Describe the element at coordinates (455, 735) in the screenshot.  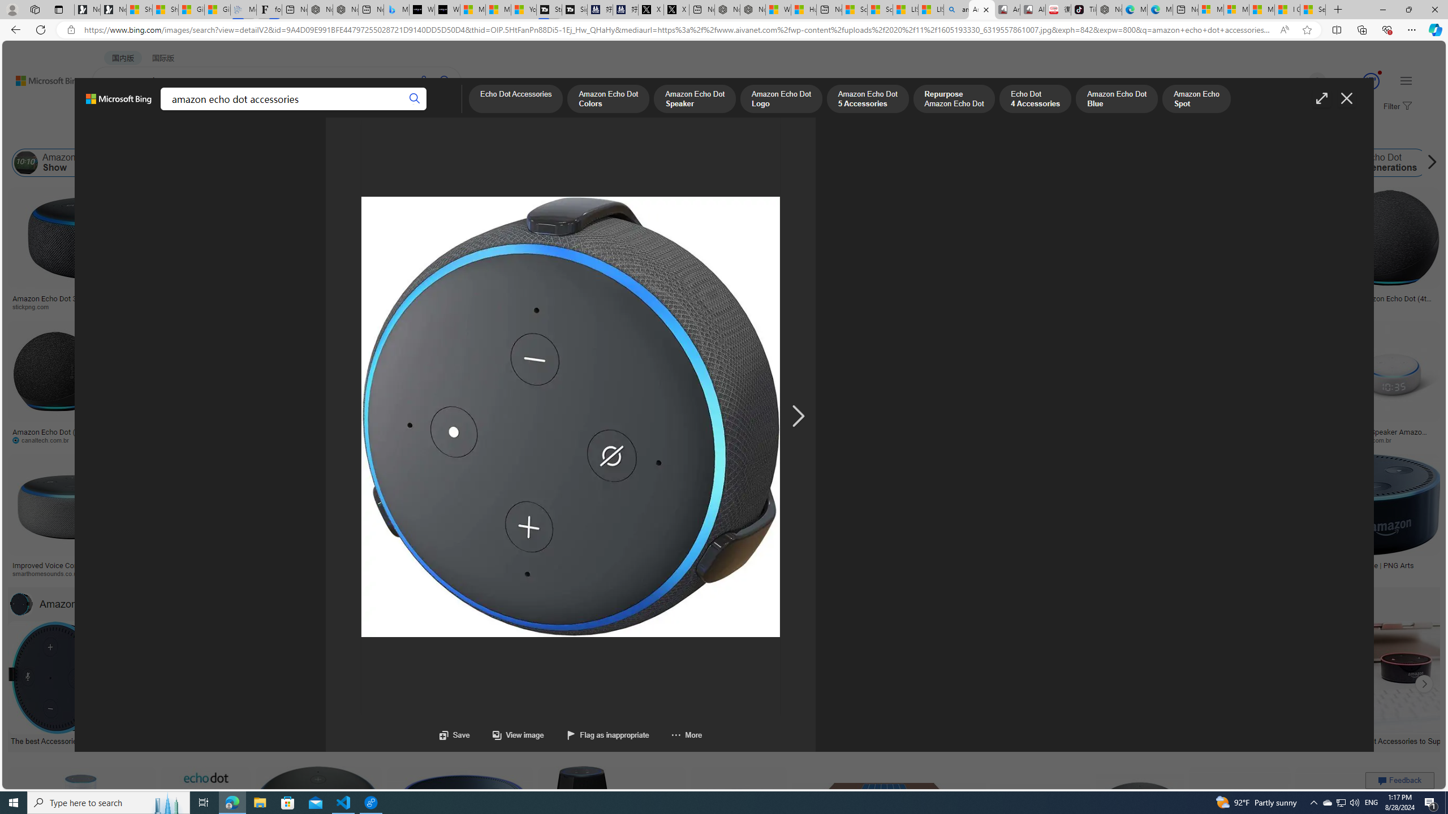
I see `Save` at that location.